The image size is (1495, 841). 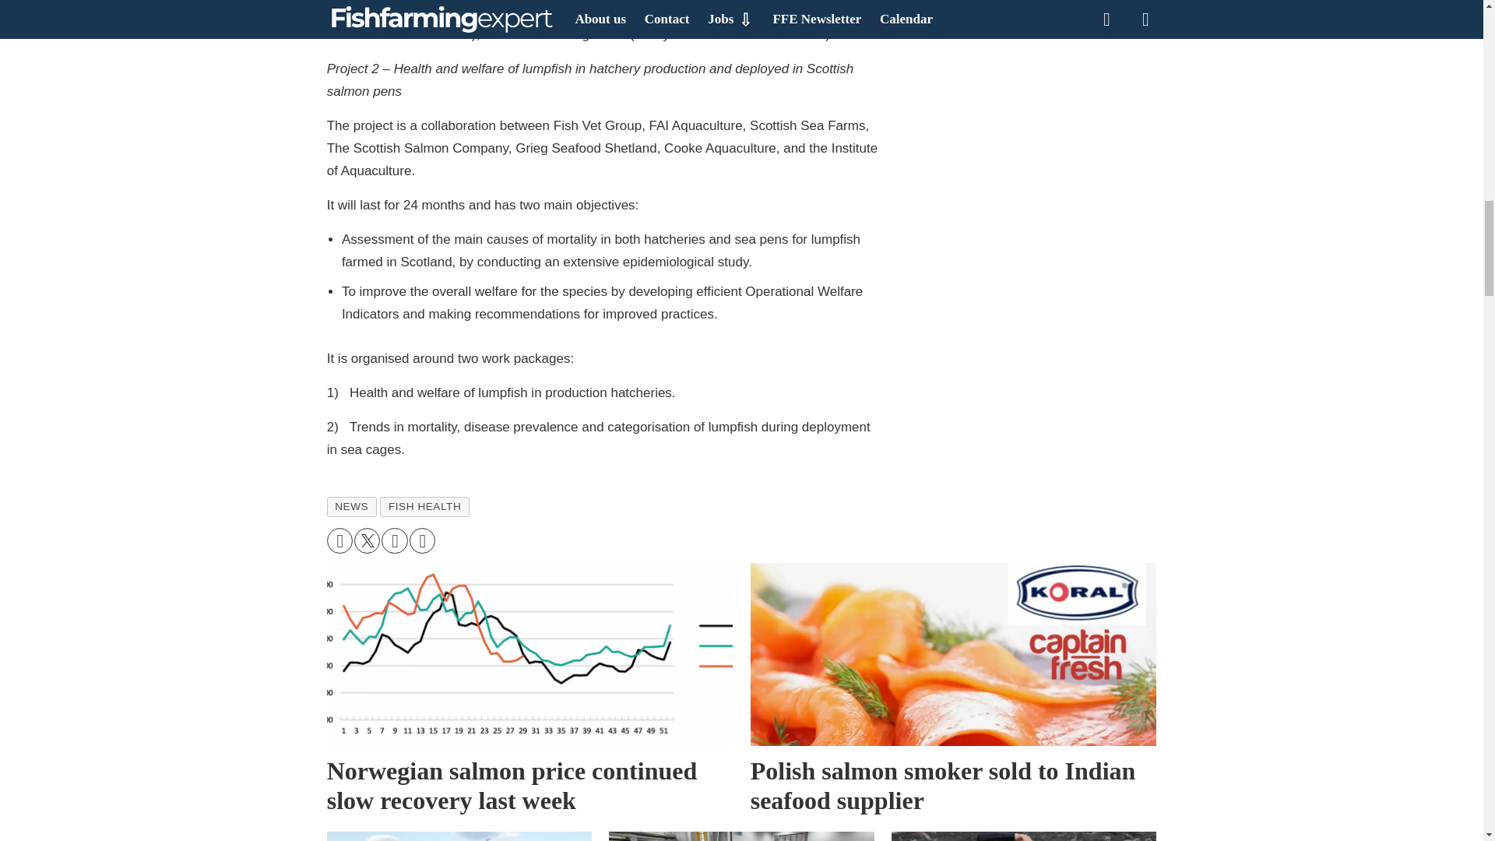 What do you see at coordinates (953, 691) in the screenshot?
I see `Polish salmon smoker sold to Indian seafood supplier` at bounding box center [953, 691].